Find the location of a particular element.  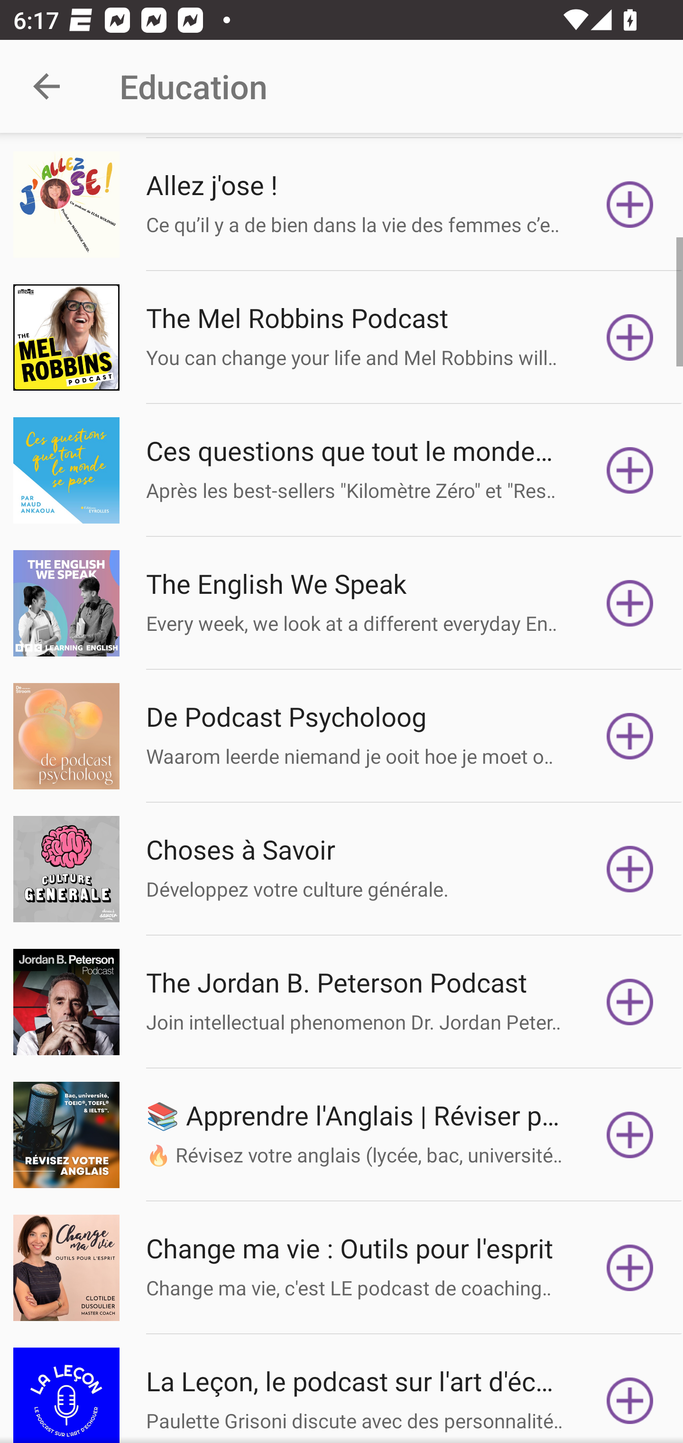

Subscribe is located at coordinates (630, 205).